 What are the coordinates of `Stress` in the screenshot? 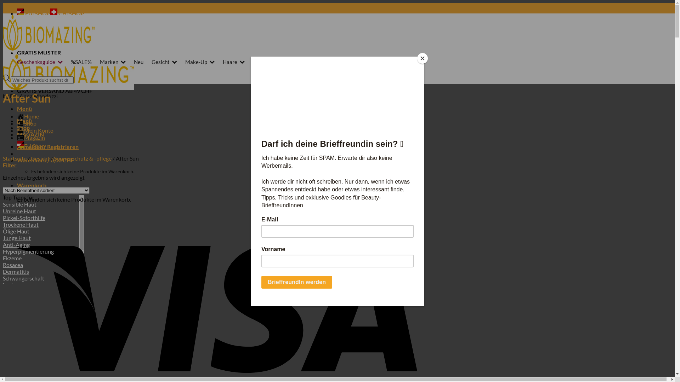 It's located at (10, 291).